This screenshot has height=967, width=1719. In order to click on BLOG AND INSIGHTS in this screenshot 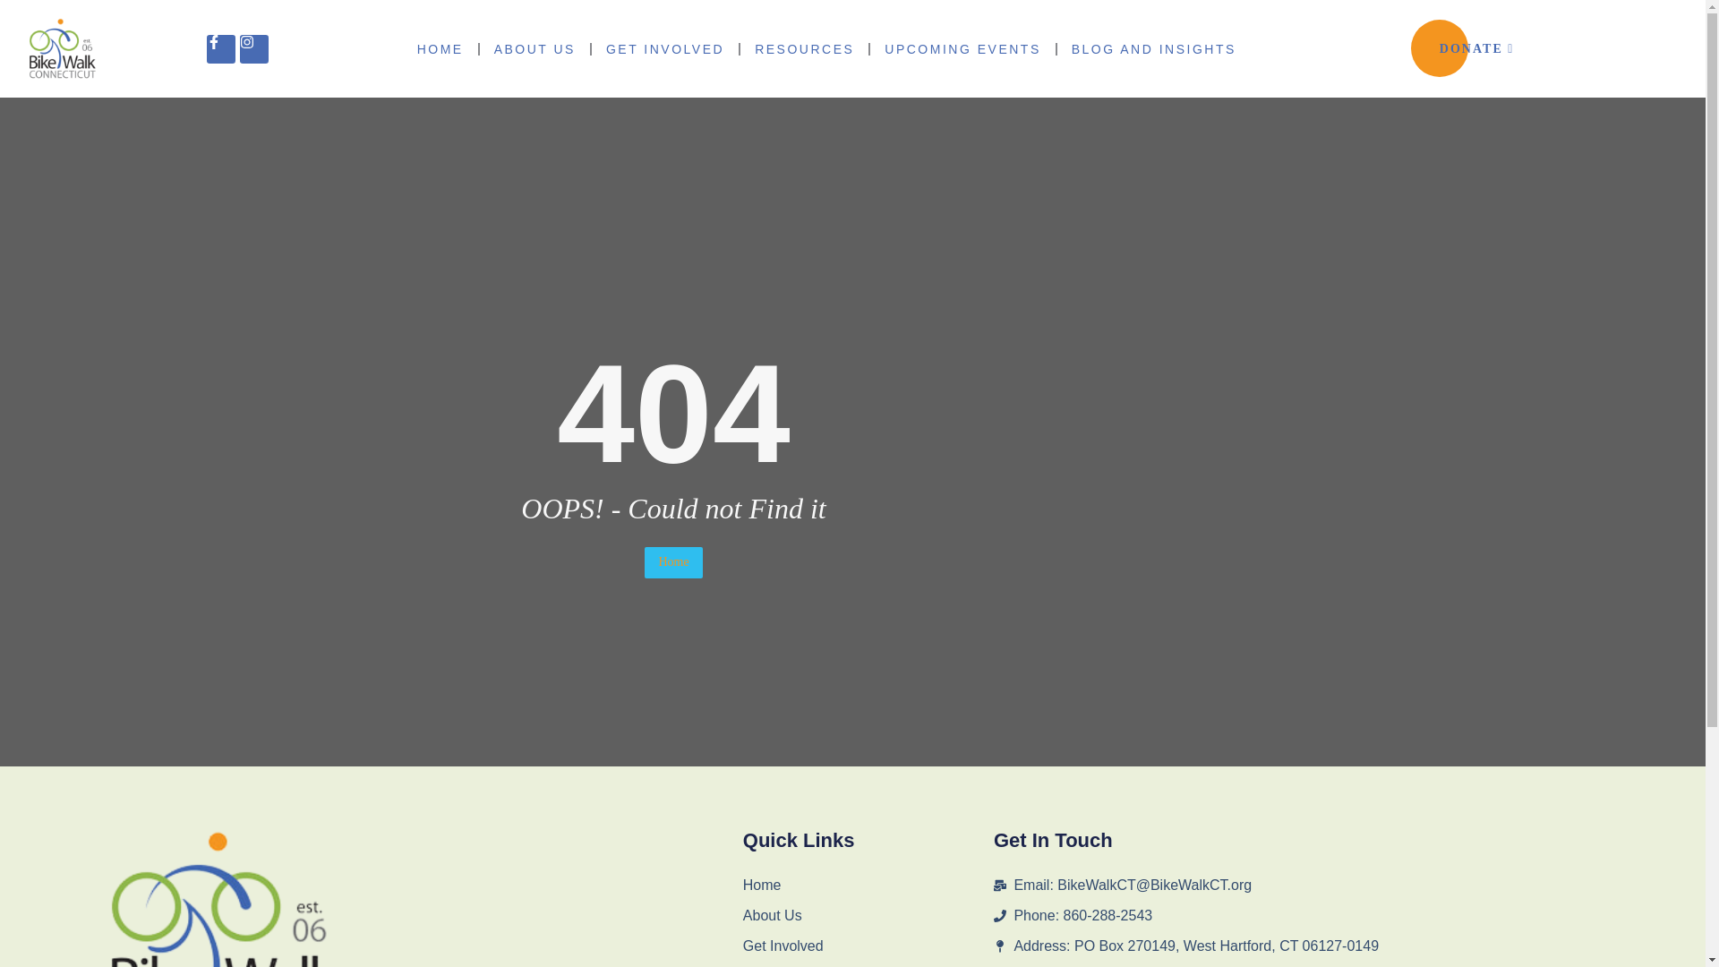, I will do `click(1153, 48)`.